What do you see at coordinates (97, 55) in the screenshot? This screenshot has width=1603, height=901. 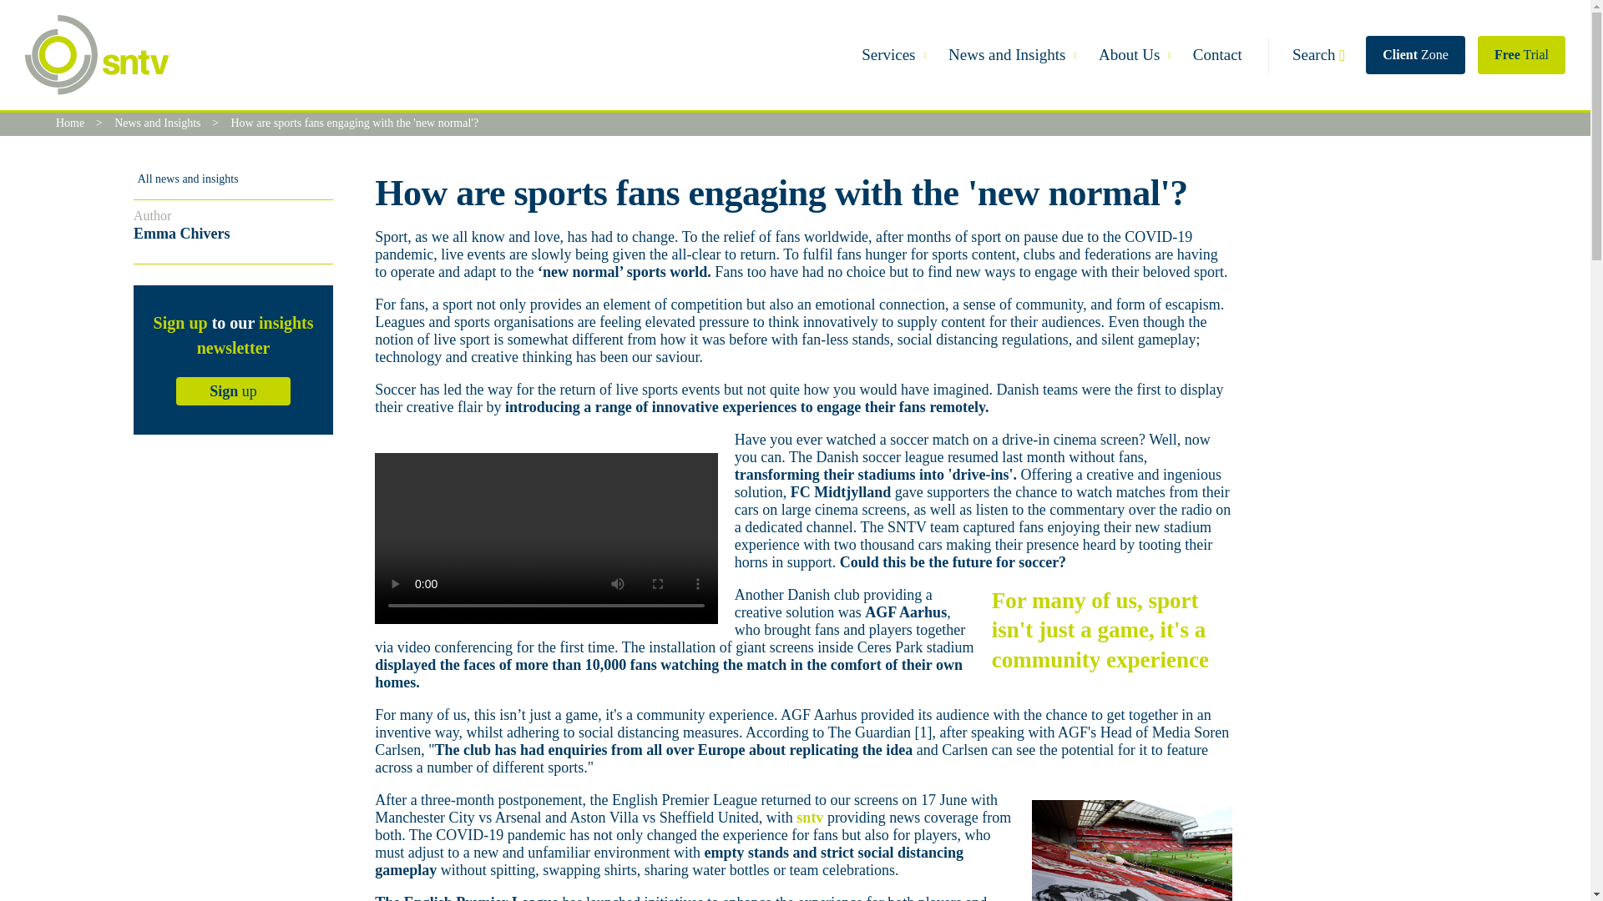 I see `SNTV - Inside every story` at bounding box center [97, 55].